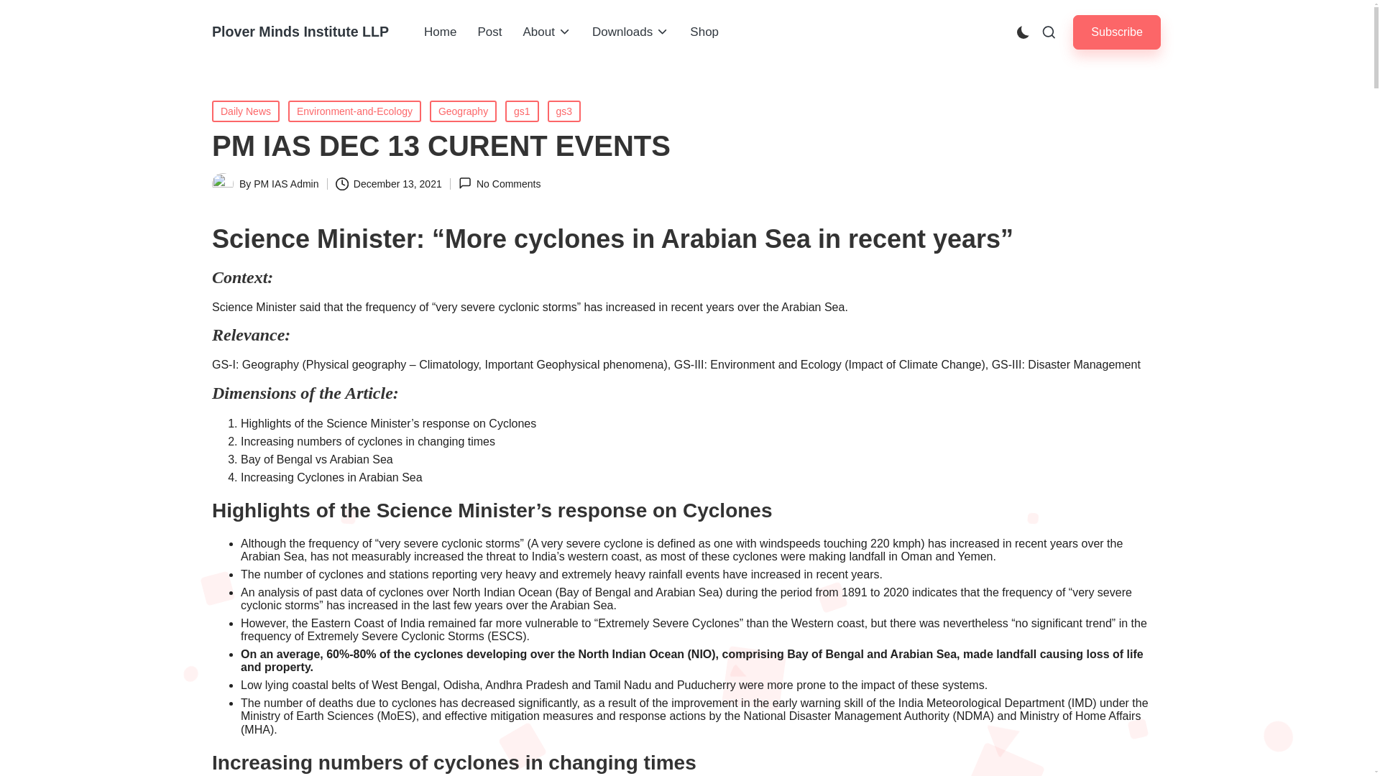  I want to click on Plover Minds Institute LLP, so click(300, 32).